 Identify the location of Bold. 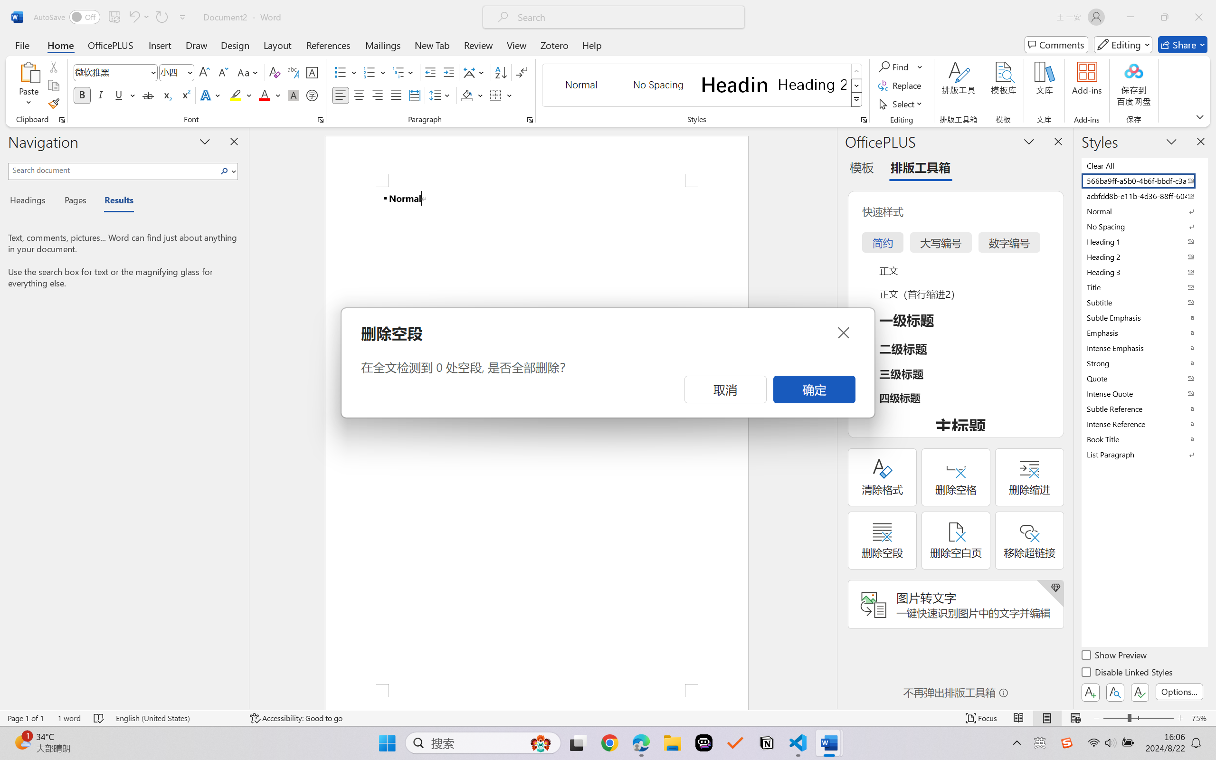
(83, 95).